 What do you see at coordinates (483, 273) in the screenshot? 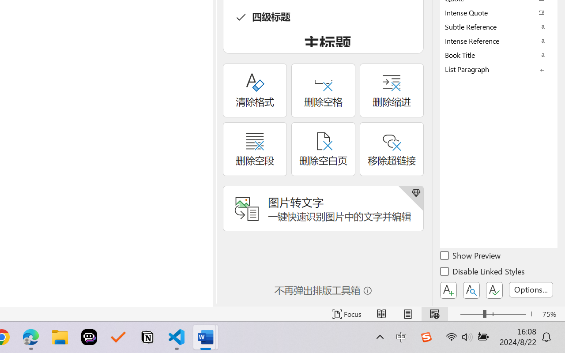
I see `Disable Linked Styles` at bounding box center [483, 273].